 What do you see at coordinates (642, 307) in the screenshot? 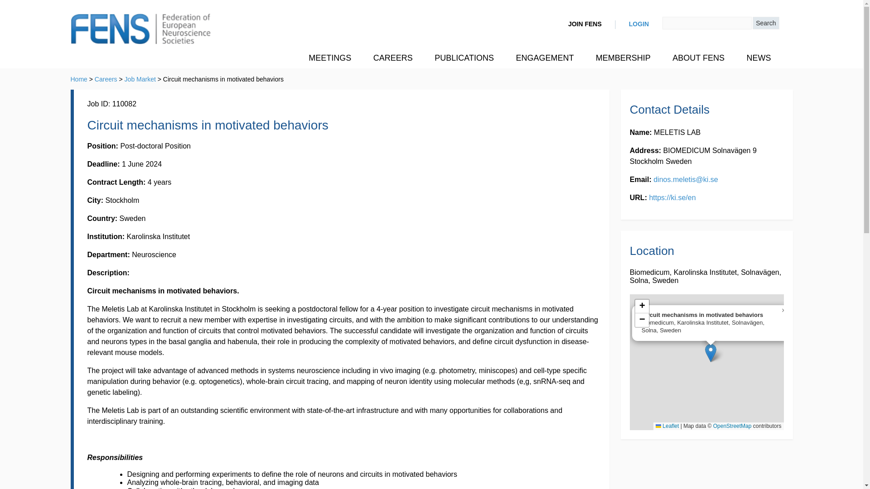
I see `Zoom in` at bounding box center [642, 307].